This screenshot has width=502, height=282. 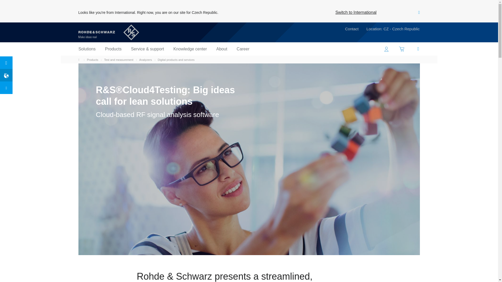 I want to click on About, so click(x=176, y=60).